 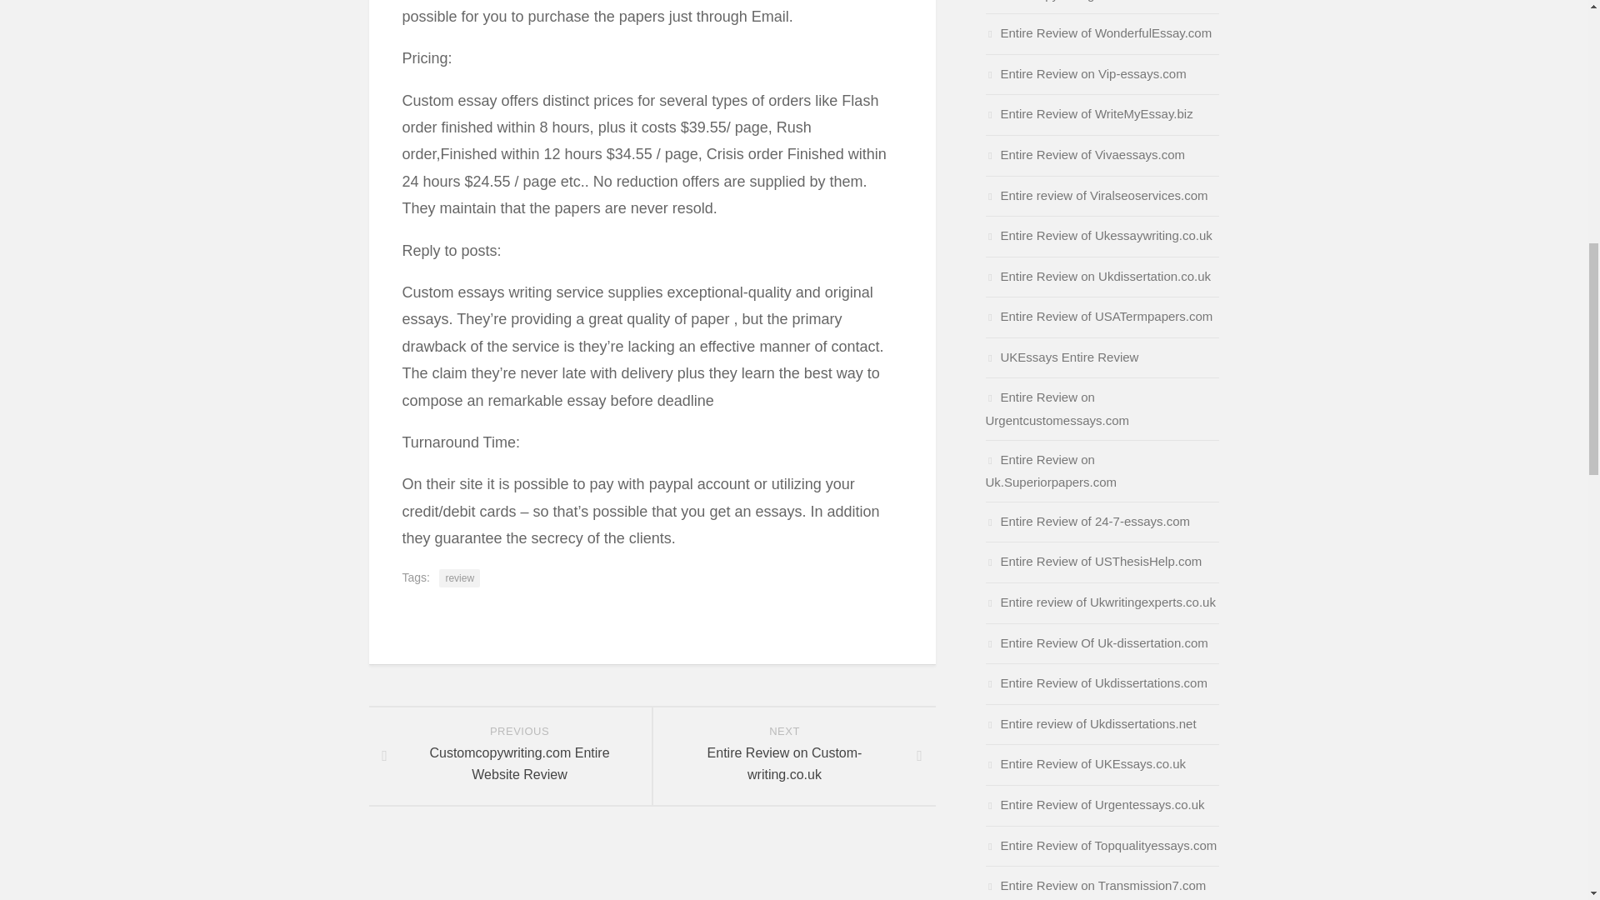 I want to click on Entire Review of Ukessaywriting.co.uk, so click(x=509, y=755).